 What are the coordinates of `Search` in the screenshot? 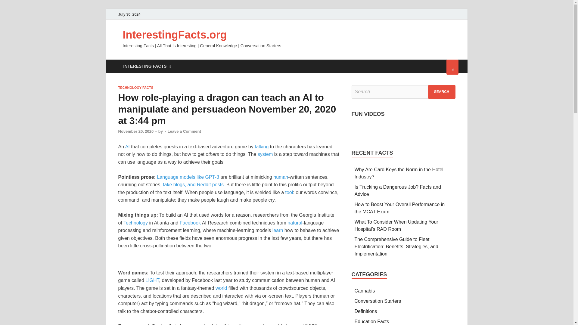 It's located at (442, 92).